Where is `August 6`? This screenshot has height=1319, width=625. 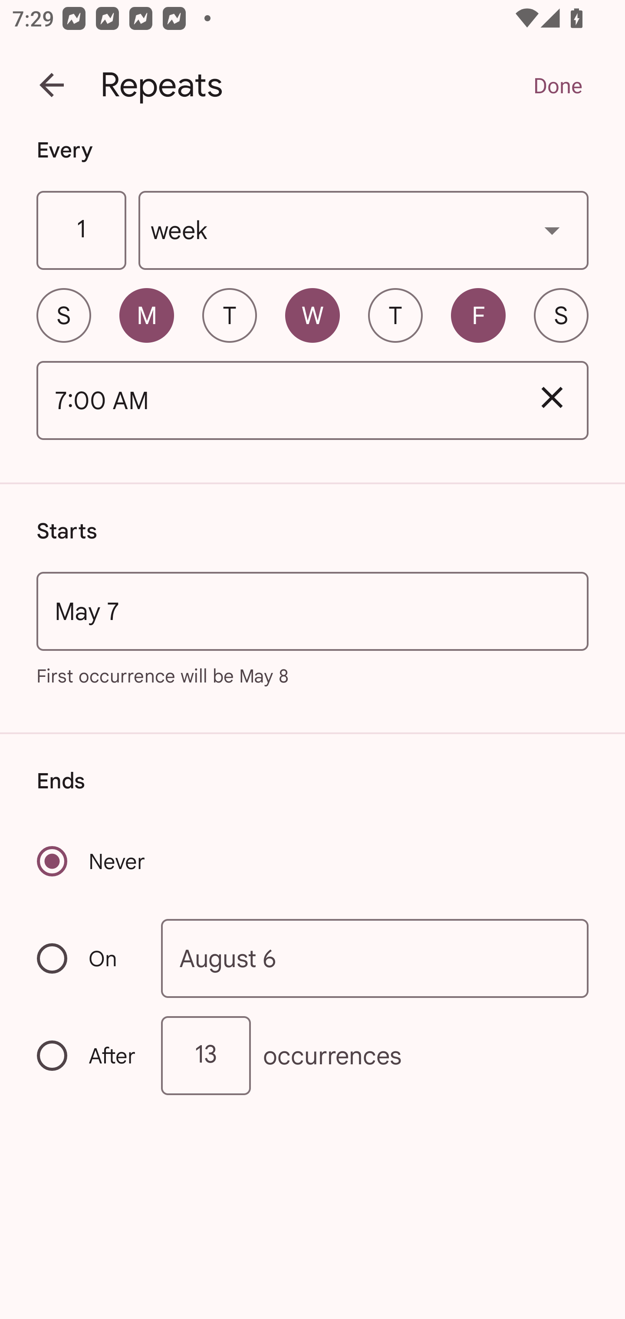 August 6 is located at coordinates (375, 959).